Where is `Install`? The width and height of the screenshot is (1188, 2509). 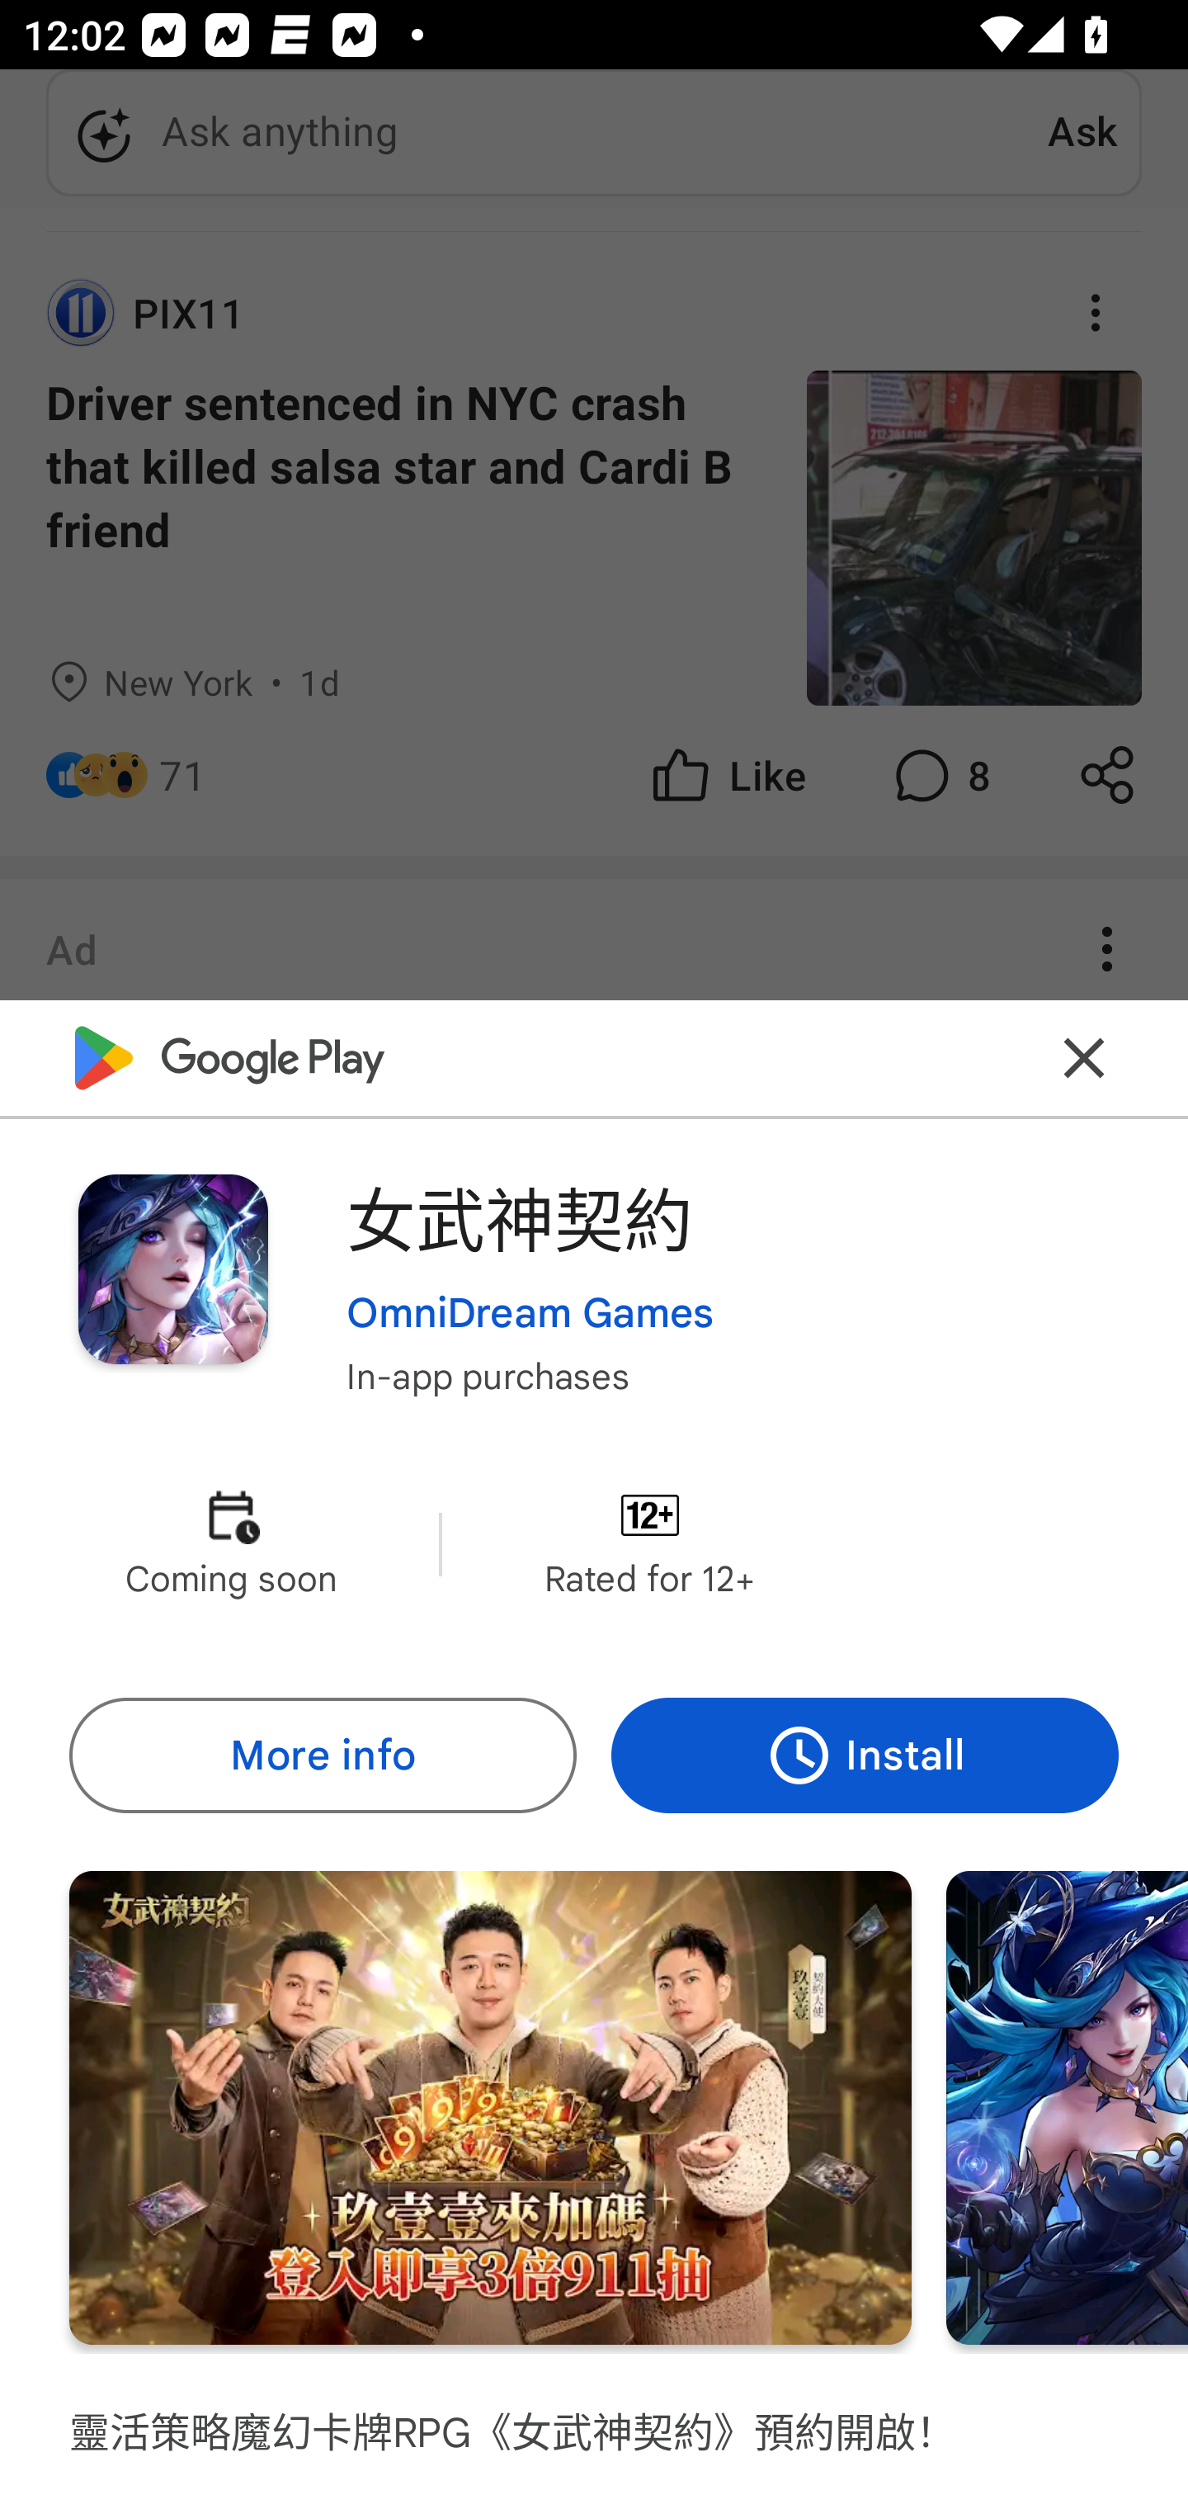
Install is located at coordinates (865, 1756).